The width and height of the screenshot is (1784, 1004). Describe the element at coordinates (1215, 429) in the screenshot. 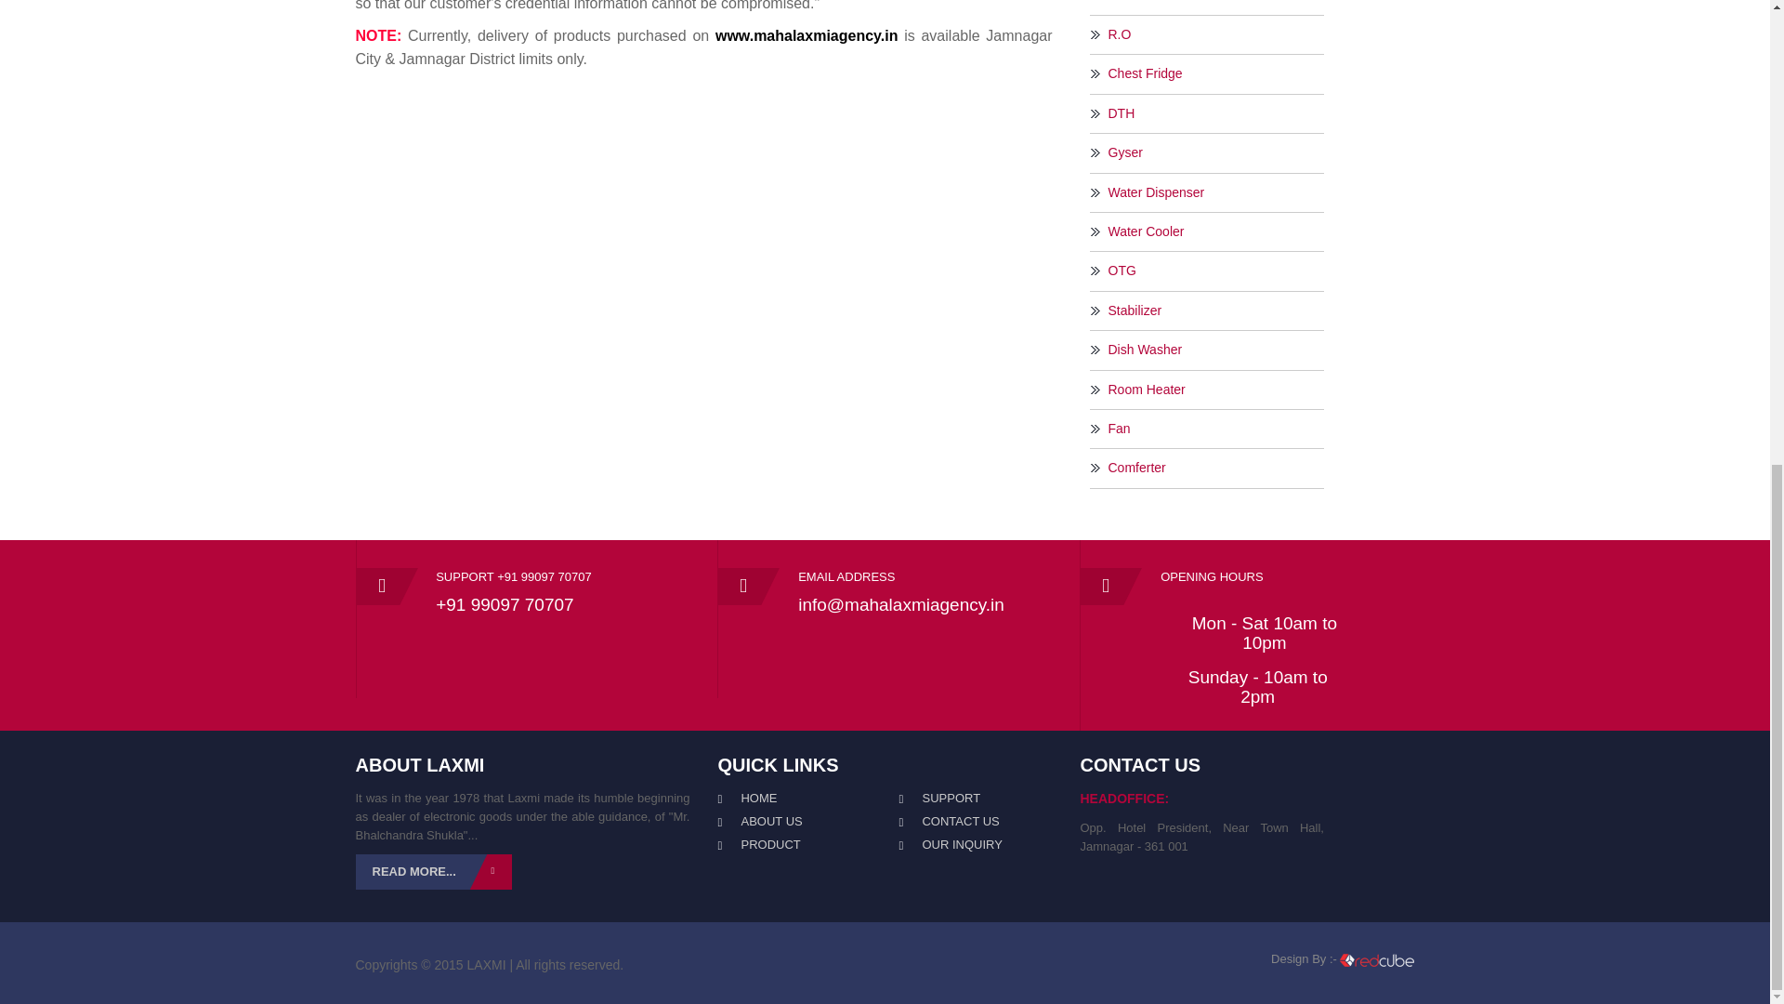

I see `Fan` at that location.